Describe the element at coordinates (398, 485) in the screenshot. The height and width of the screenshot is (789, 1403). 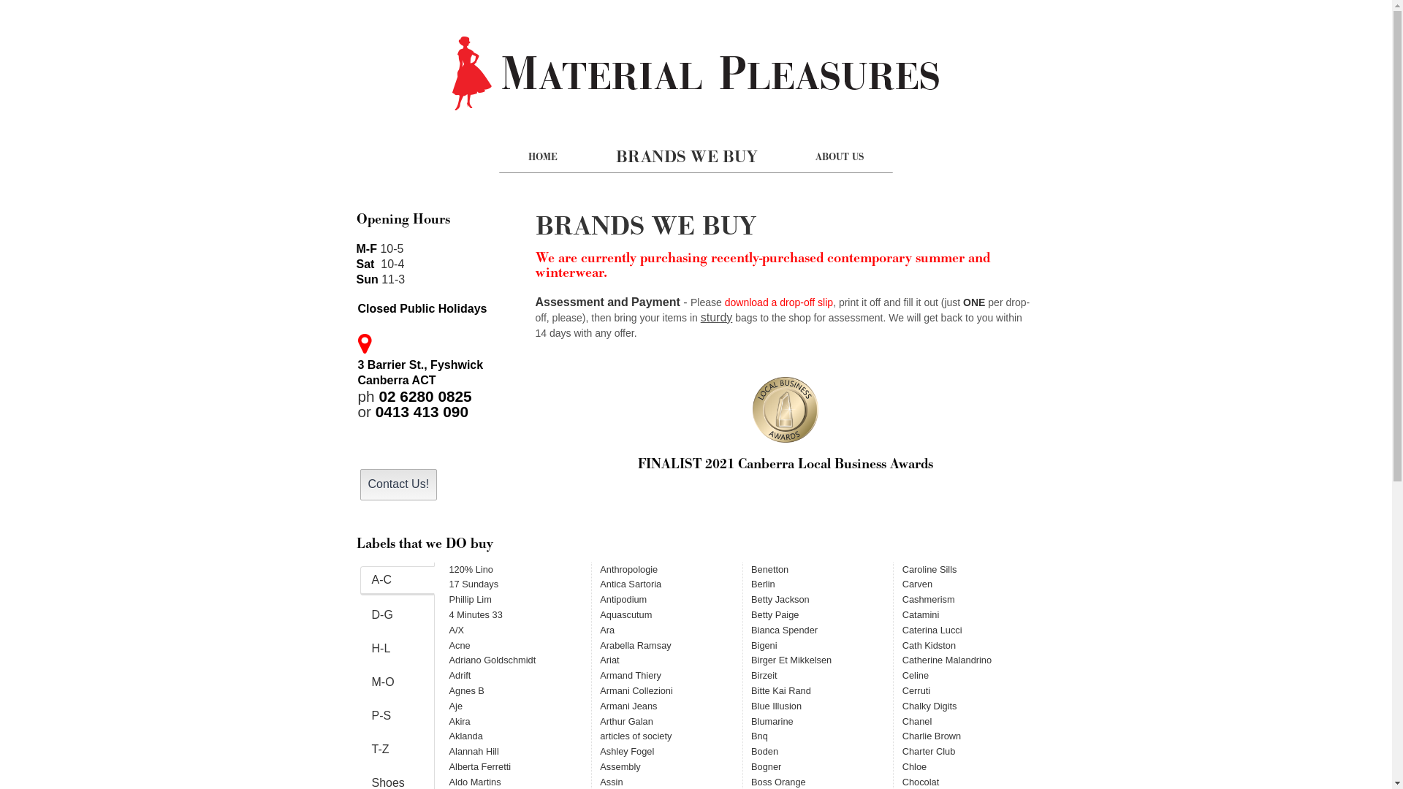
I see `Contact Us!` at that location.